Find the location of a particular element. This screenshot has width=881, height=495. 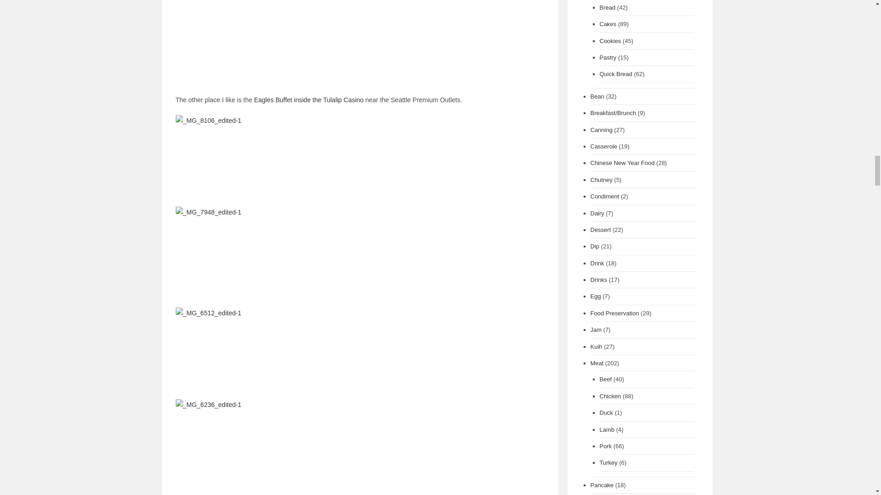

Eagles Buffet inside the Tulalip Casino is located at coordinates (309, 99).